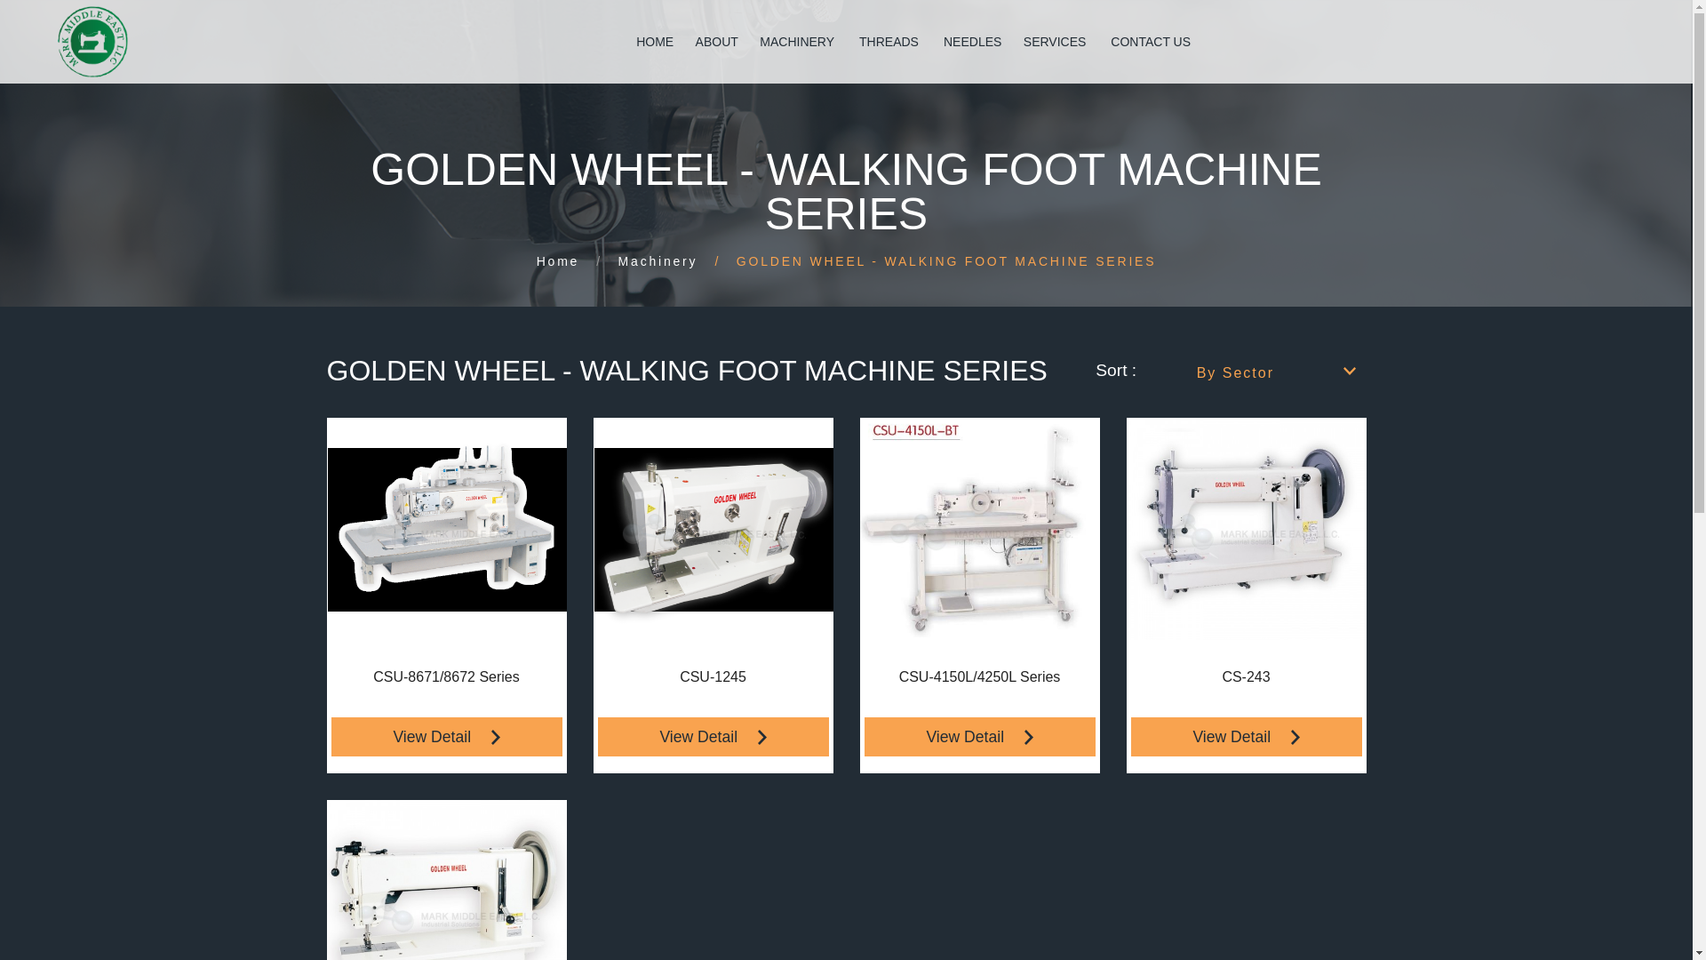 This screenshot has width=1706, height=960. Describe the element at coordinates (1056, 41) in the screenshot. I see `SERVICES` at that location.